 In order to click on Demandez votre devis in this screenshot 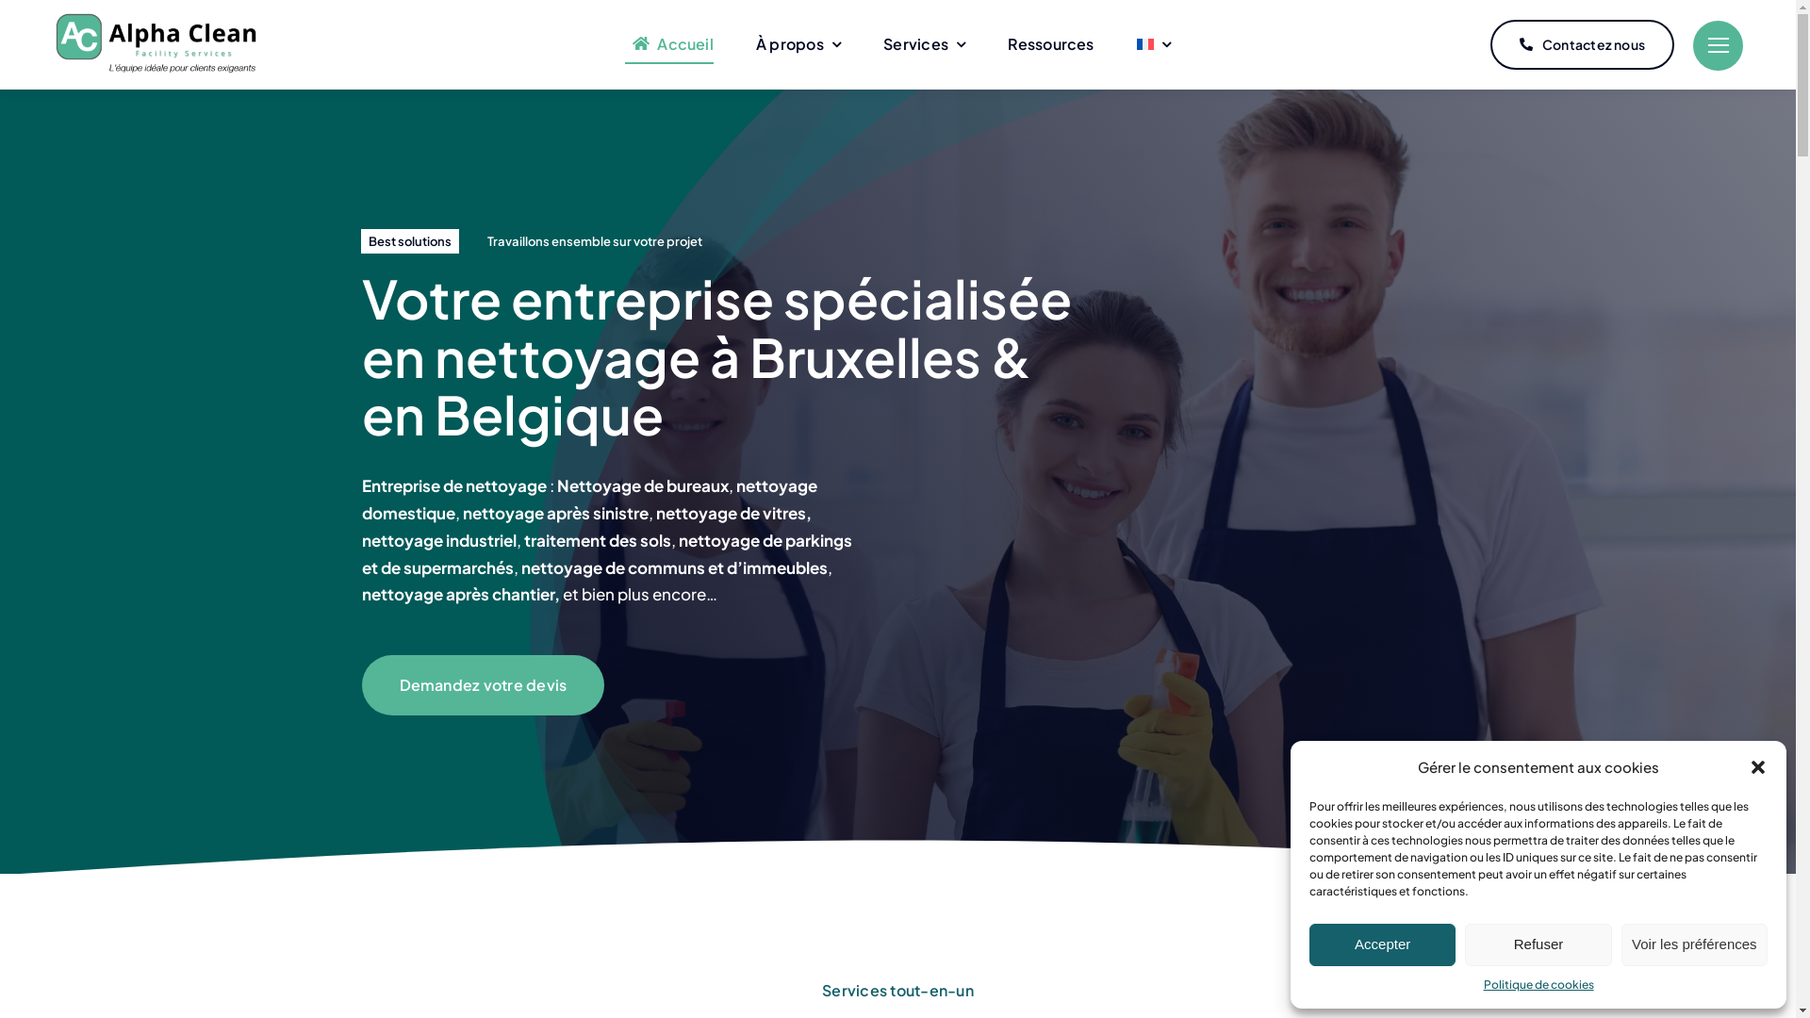, I will do `click(484, 684)`.